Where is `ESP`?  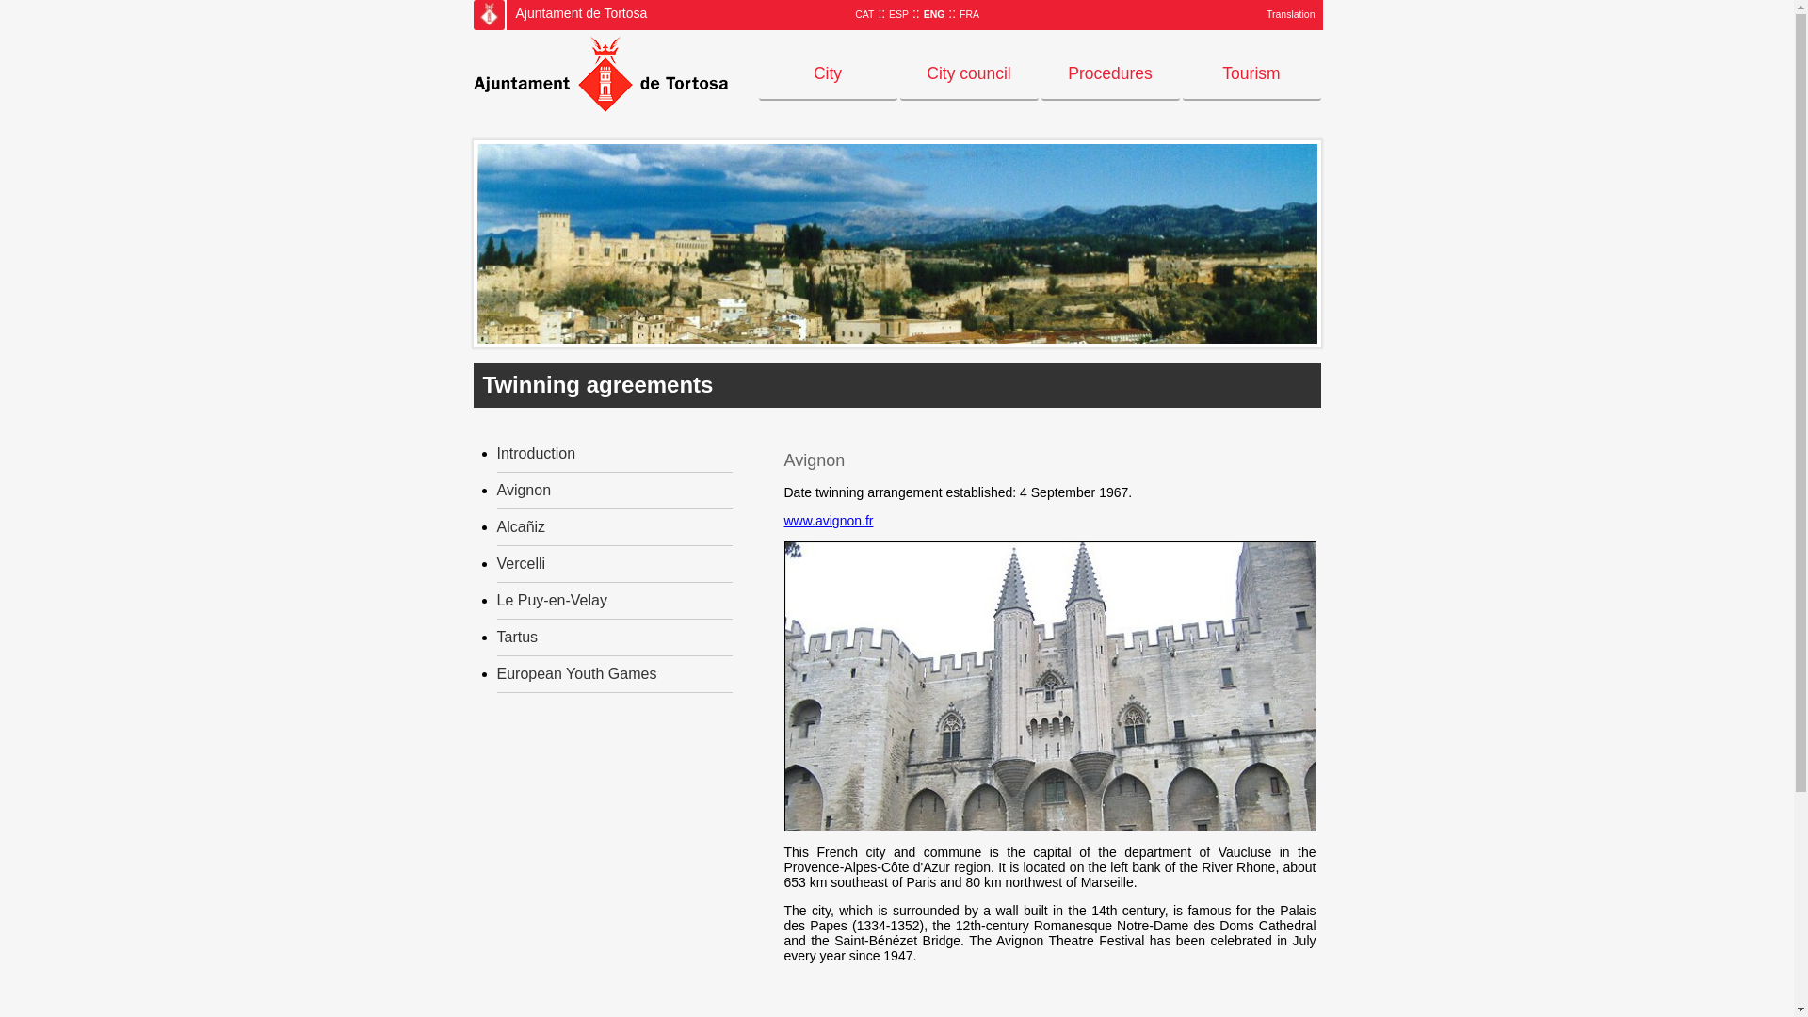
ESP is located at coordinates (898, 13).